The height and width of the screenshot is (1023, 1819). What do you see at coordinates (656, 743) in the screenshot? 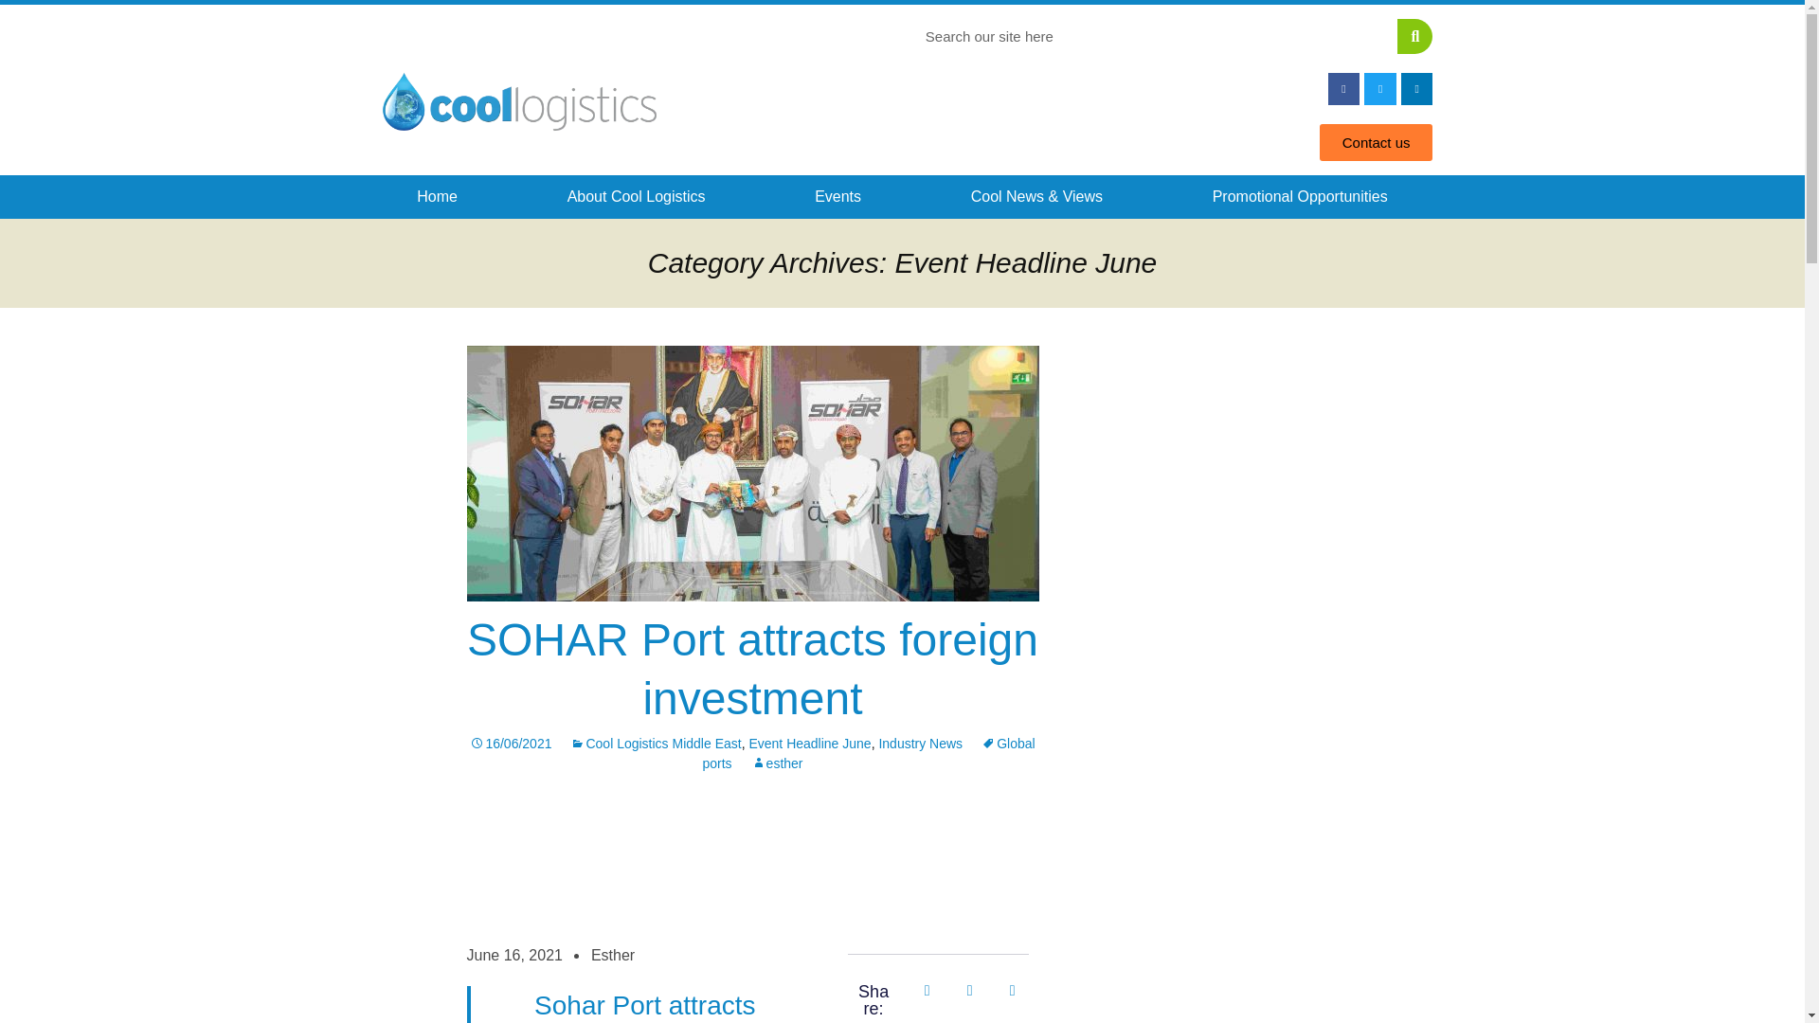
I see `Cool Logistics Middle East` at bounding box center [656, 743].